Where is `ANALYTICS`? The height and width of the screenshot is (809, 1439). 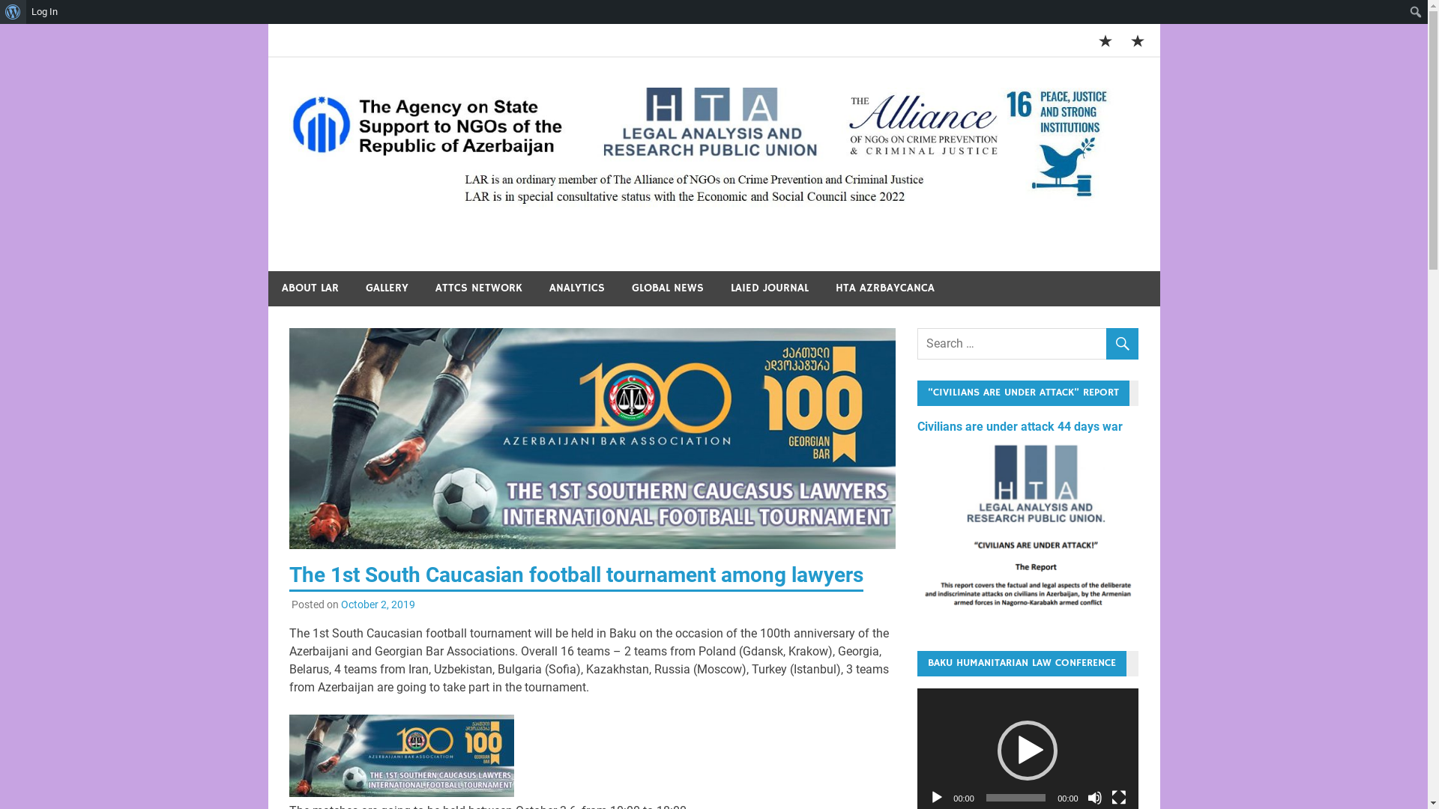
ANALYTICS is located at coordinates (576, 289).